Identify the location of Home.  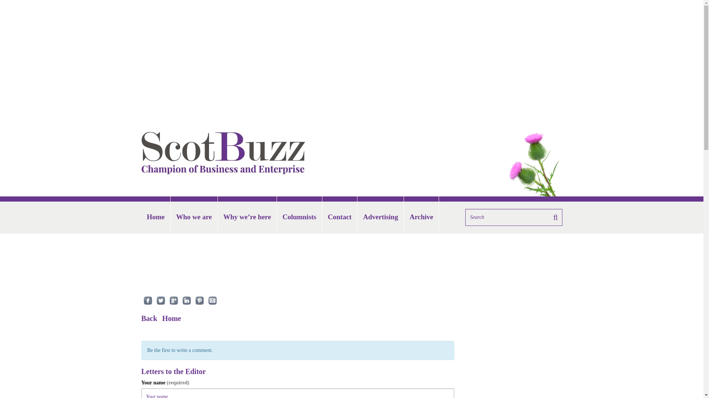
(155, 217).